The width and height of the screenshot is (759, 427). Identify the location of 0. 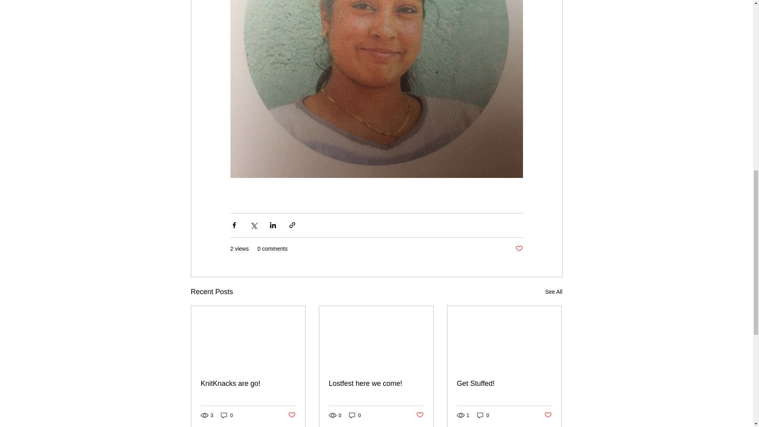
(227, 415).